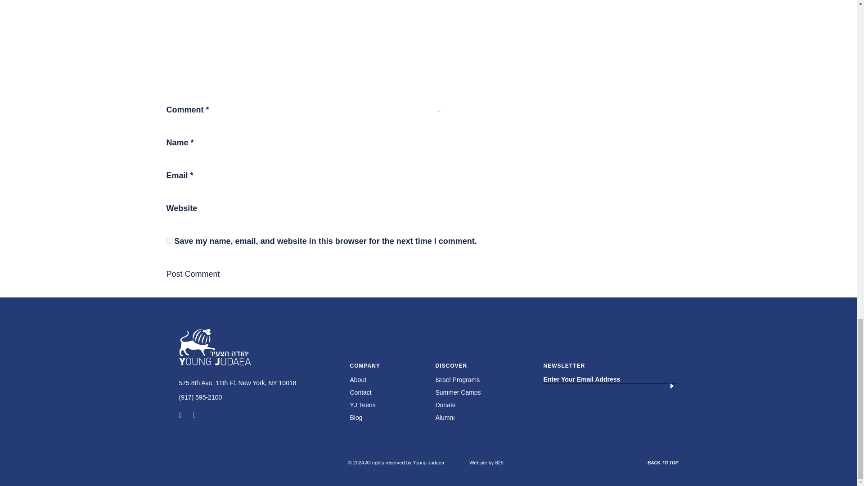 Image resolution: width=864 pixels, height=486 pixels. What do you see at coordinates (193, 274) in the screenshot?
I see `Post Comment` at bounding box center [193, 274].